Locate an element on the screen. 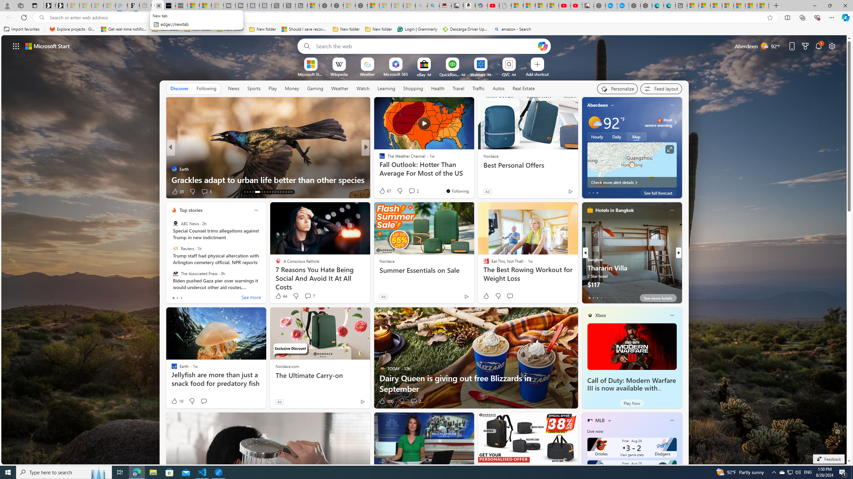 This screenshot has width=853, height=479. next is located at coordinates (678, 253).